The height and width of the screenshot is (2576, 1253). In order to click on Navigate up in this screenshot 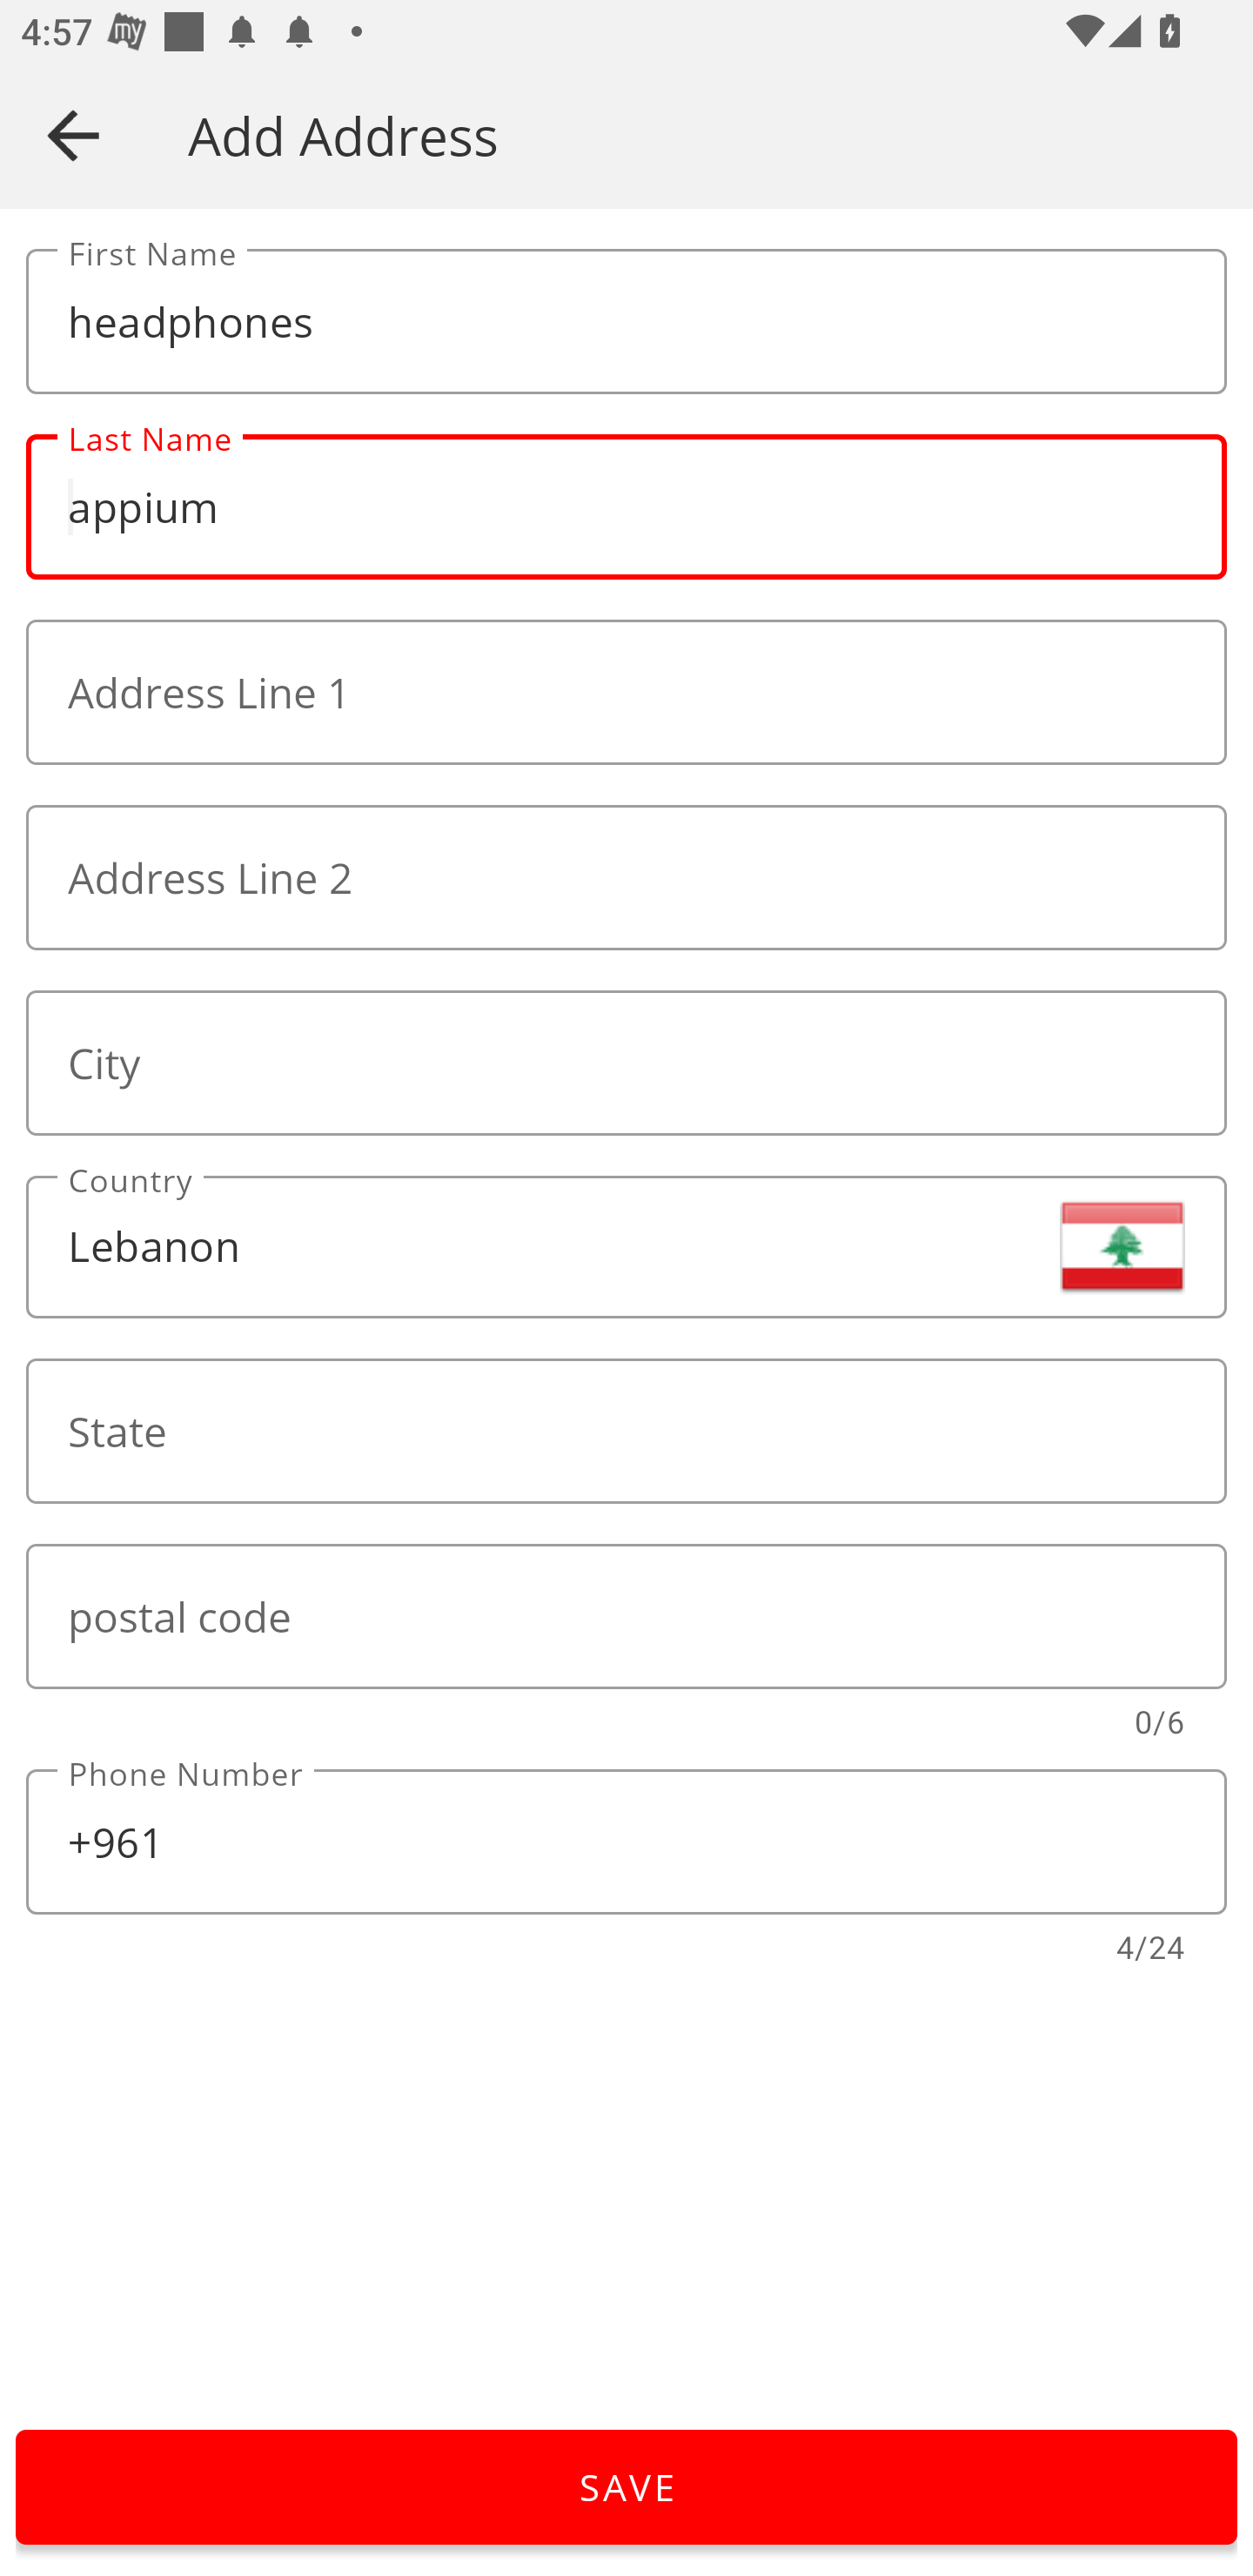, I will do `click(73, 135)`.